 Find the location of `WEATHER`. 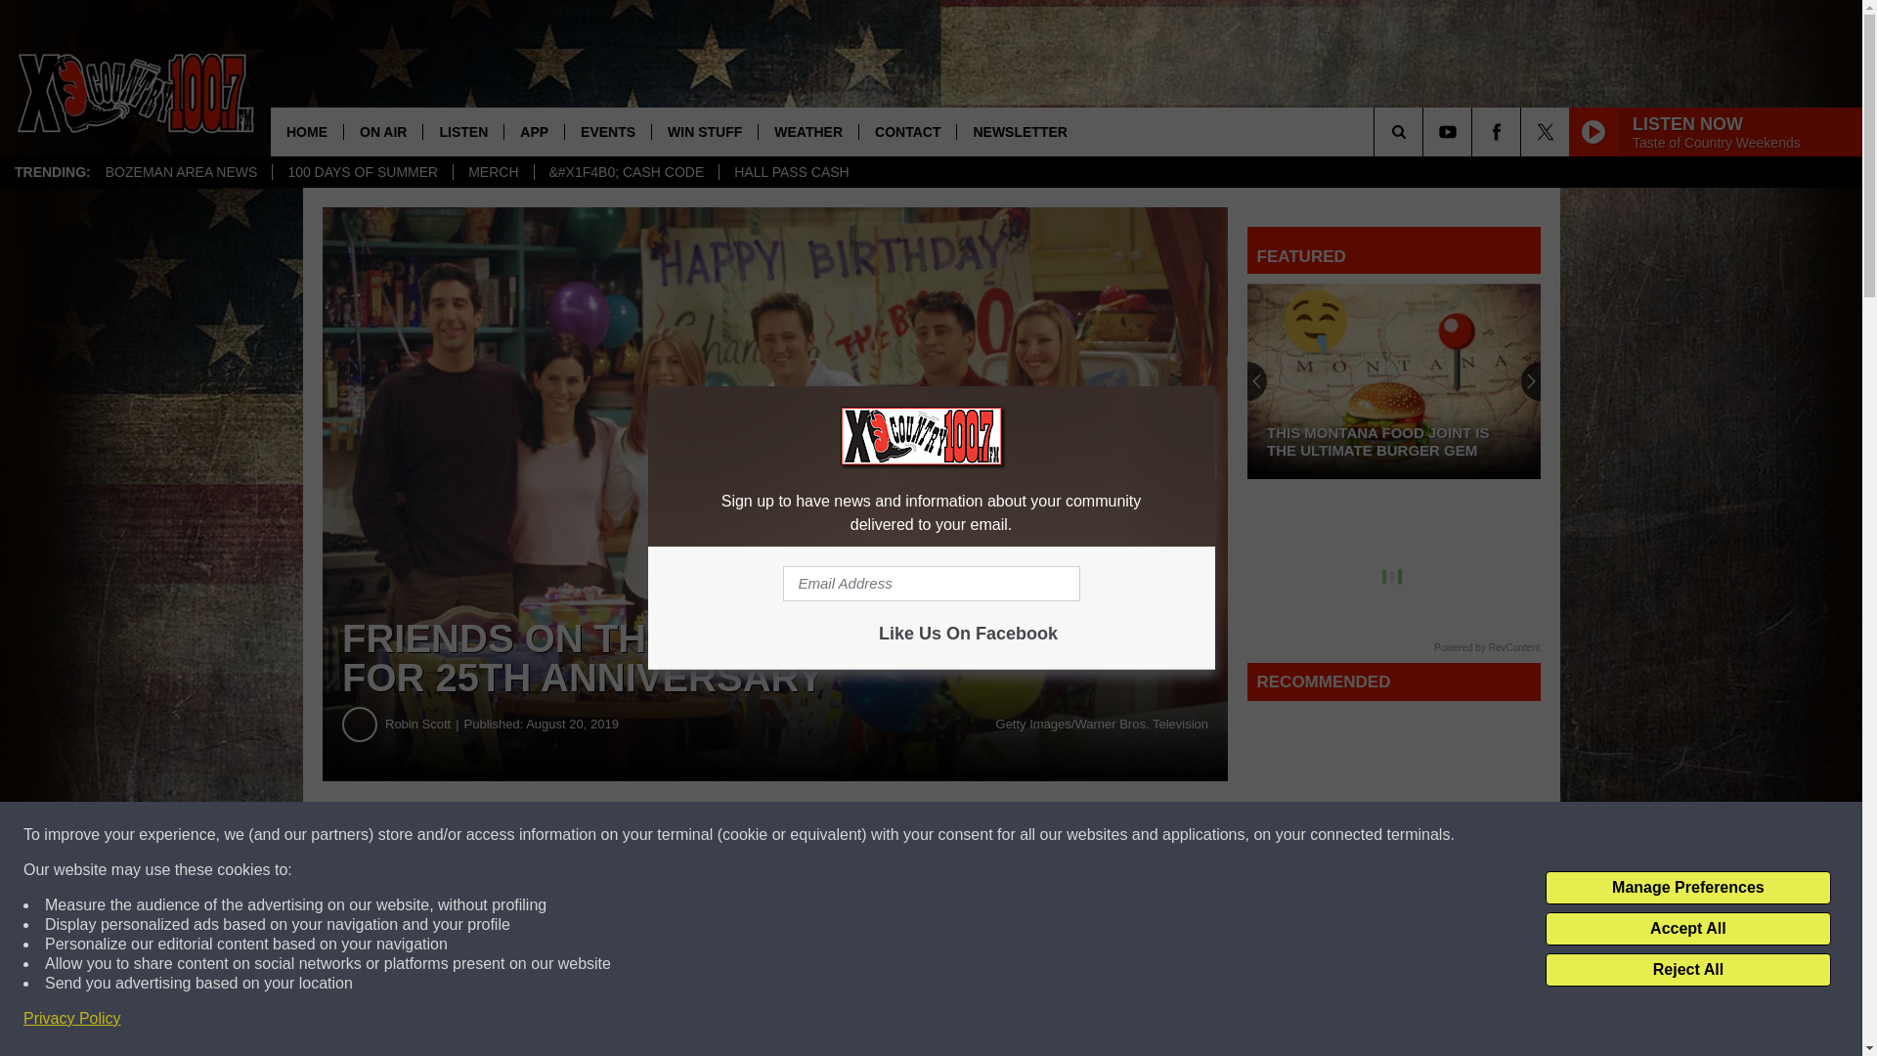

WEATHER is located at coordinates (808, 131).